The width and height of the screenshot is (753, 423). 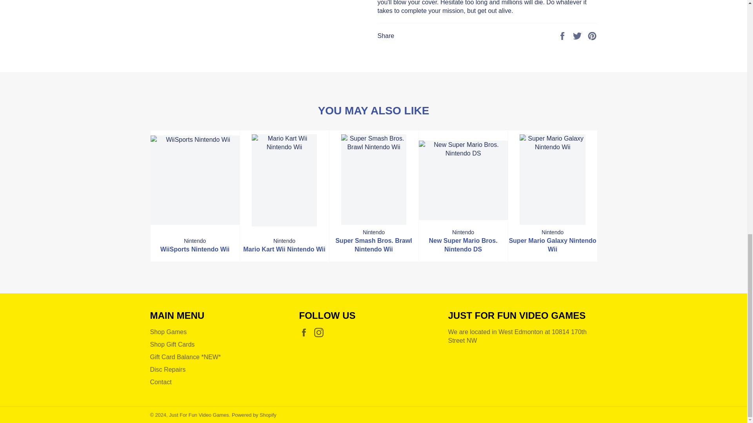 I want to click on Share on Facebook, so click(x=563, y=35).